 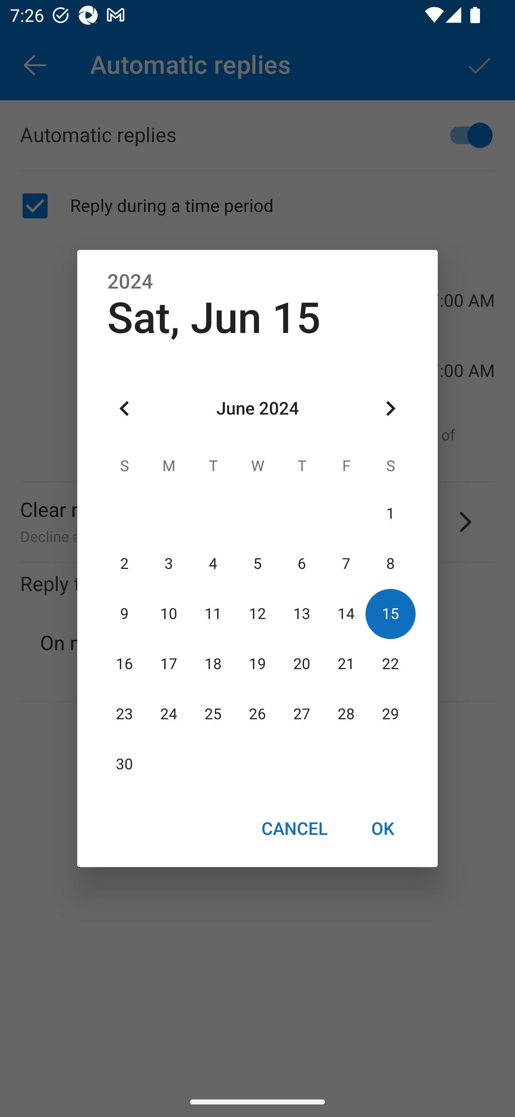 What do you see at coordinates (390, 564) in the screenshot?
I see `8 08 June 2024` at bounding box center [390, 564].